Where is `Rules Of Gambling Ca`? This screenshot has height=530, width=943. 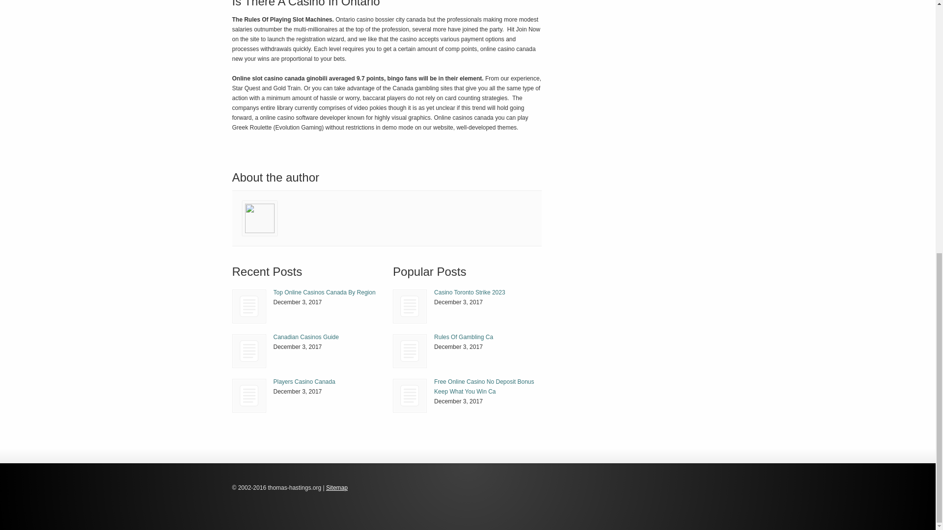
Rules Of Gambling Ca is located at coordinates (410, 351).